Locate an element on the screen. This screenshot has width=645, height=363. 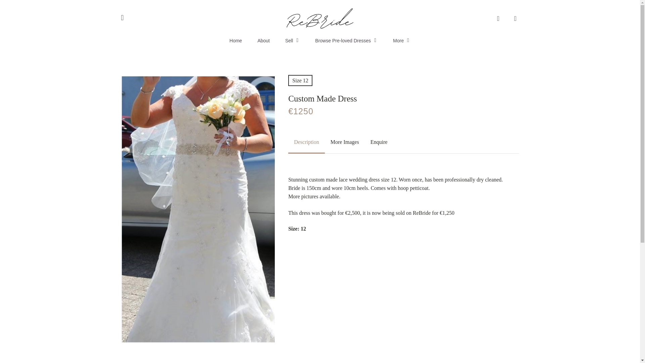
Enquire is located at coordinates (379, 142).